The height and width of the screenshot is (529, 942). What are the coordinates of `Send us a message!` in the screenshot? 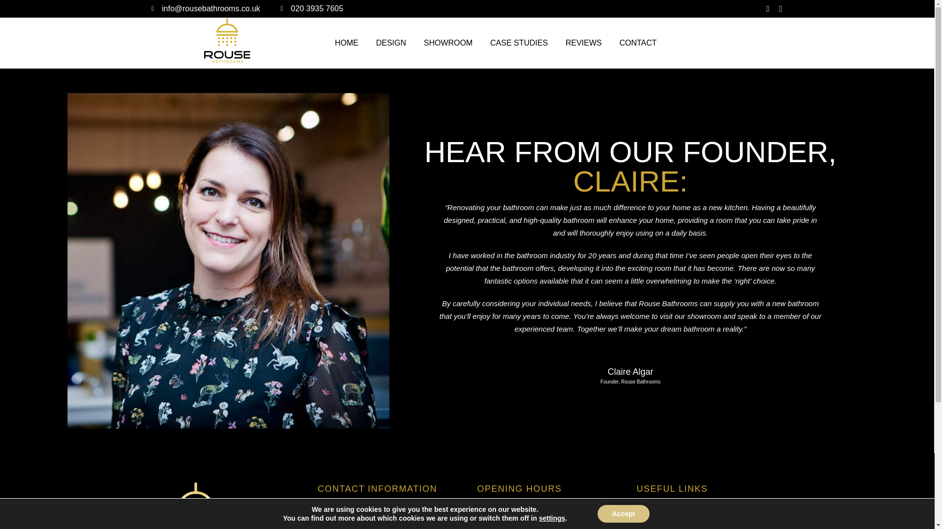 It's located at (211, 9).